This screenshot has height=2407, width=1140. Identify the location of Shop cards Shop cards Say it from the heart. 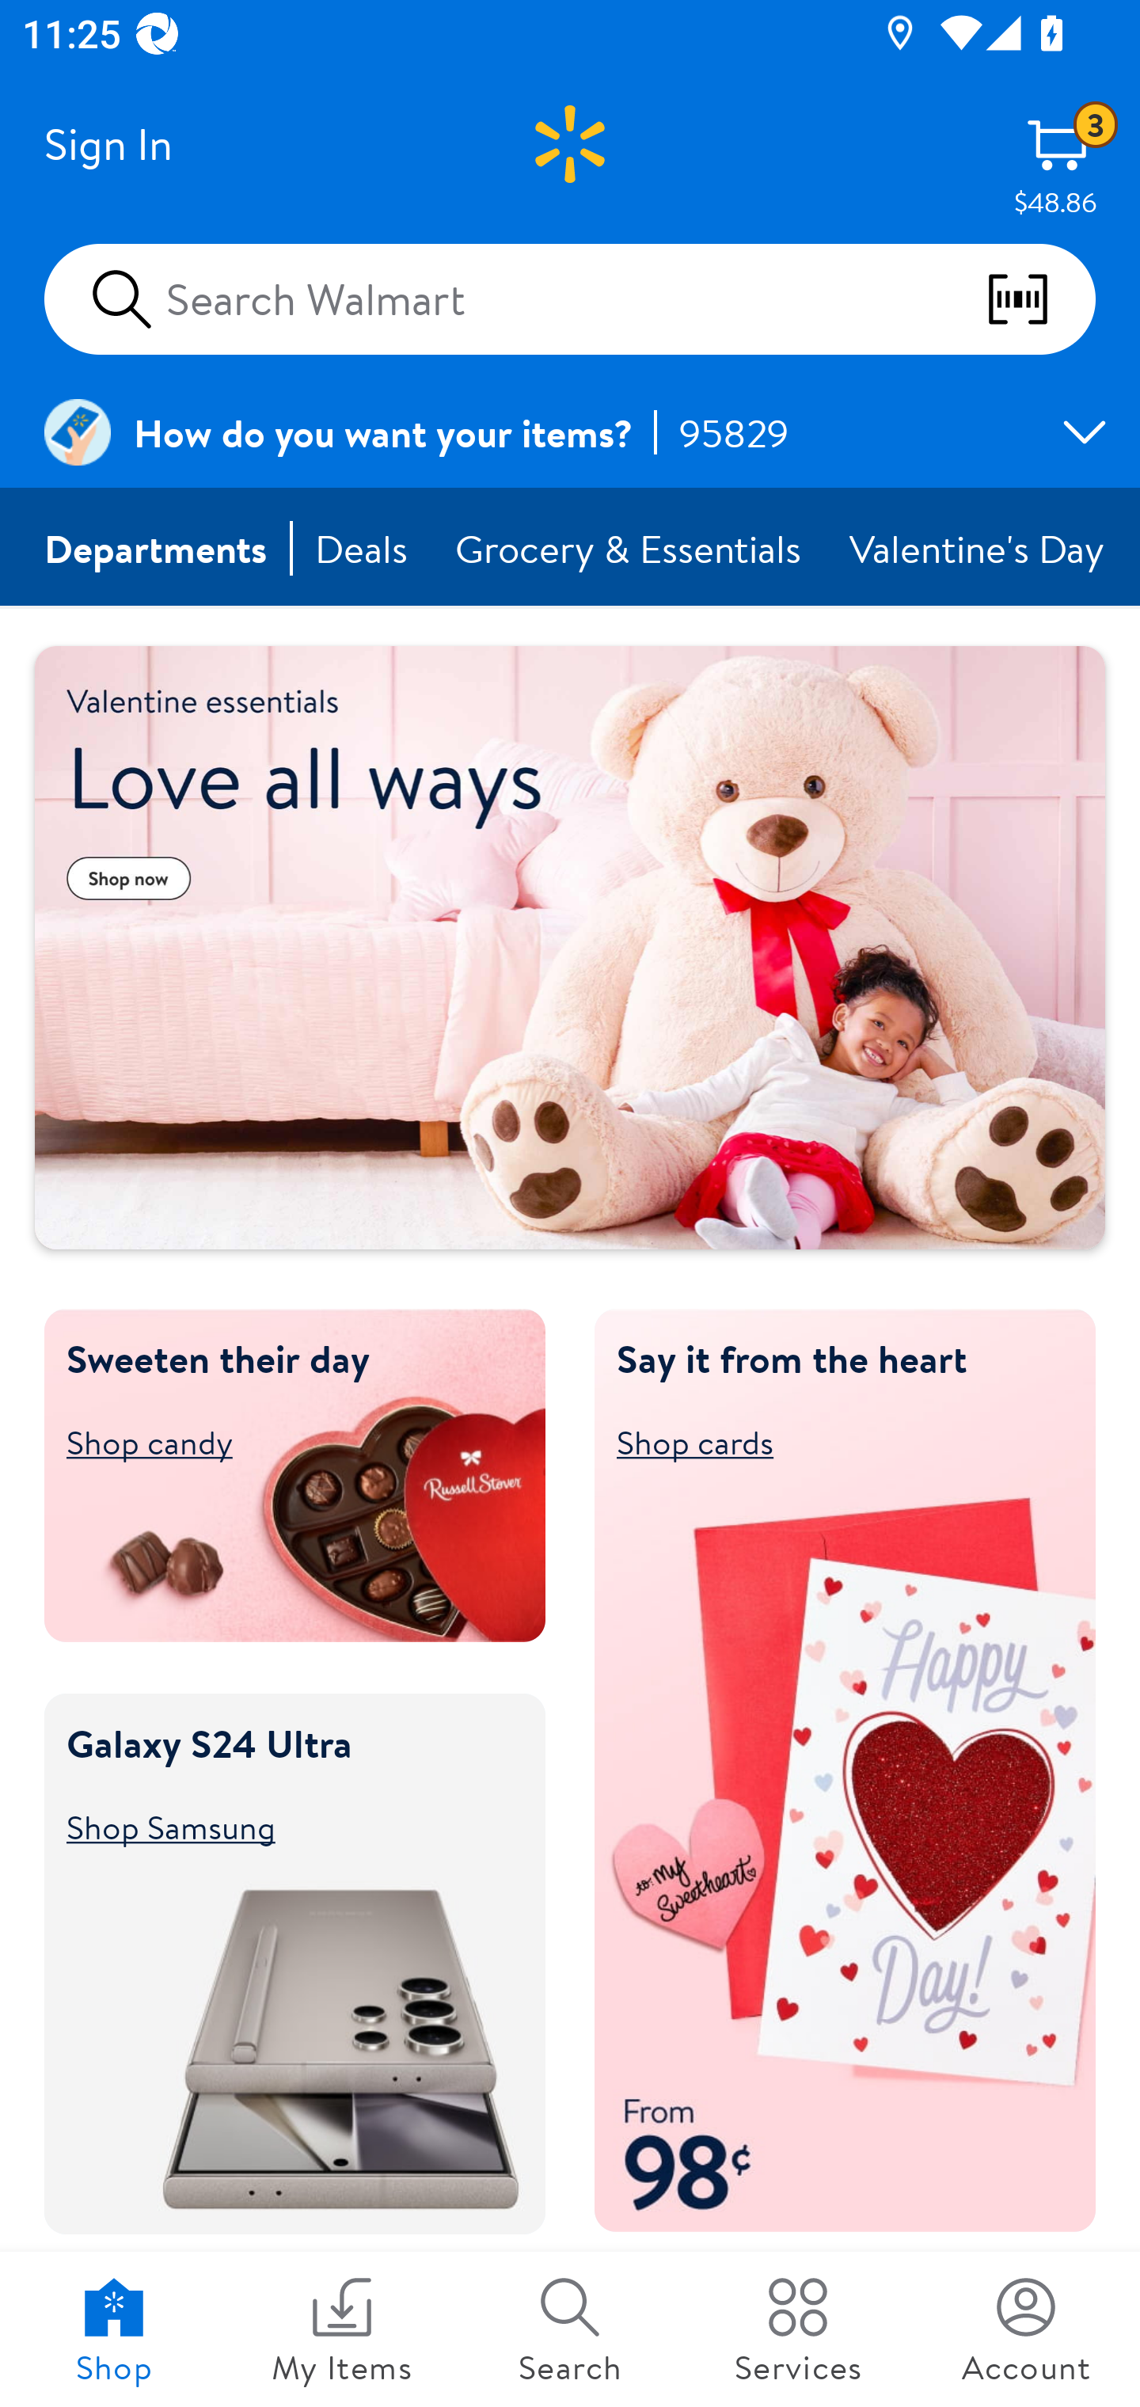
(831, 1441).